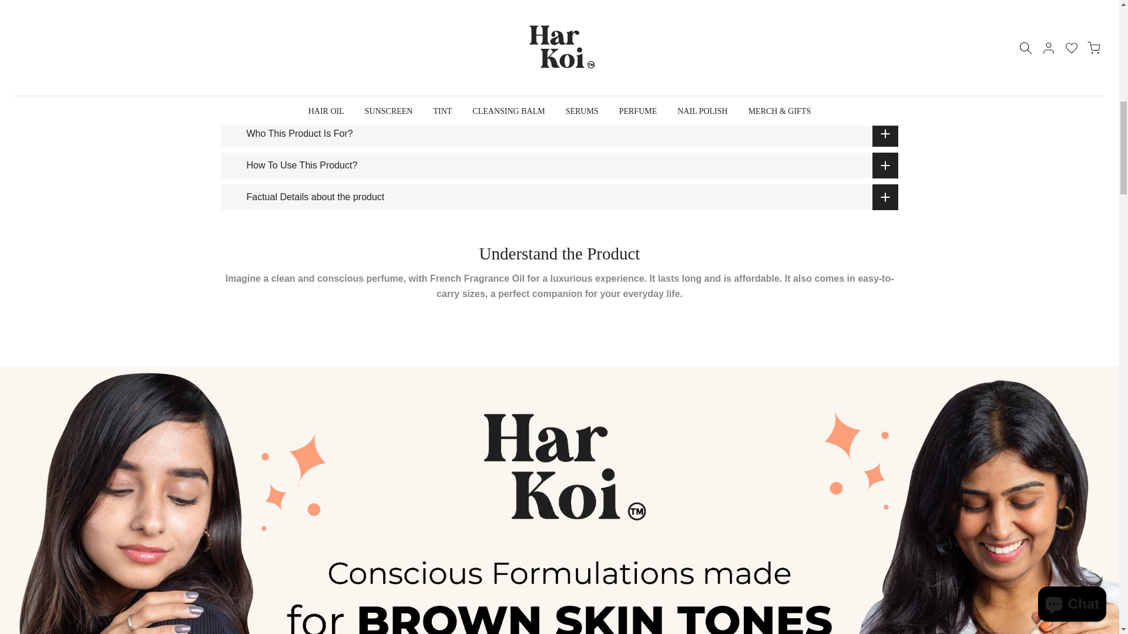 Image resolution: width=1128 pixels, height=634 pixels. Describe the element at coordinates (559, 166) in the screenshot. I see `How To Use This Product?` at that location.